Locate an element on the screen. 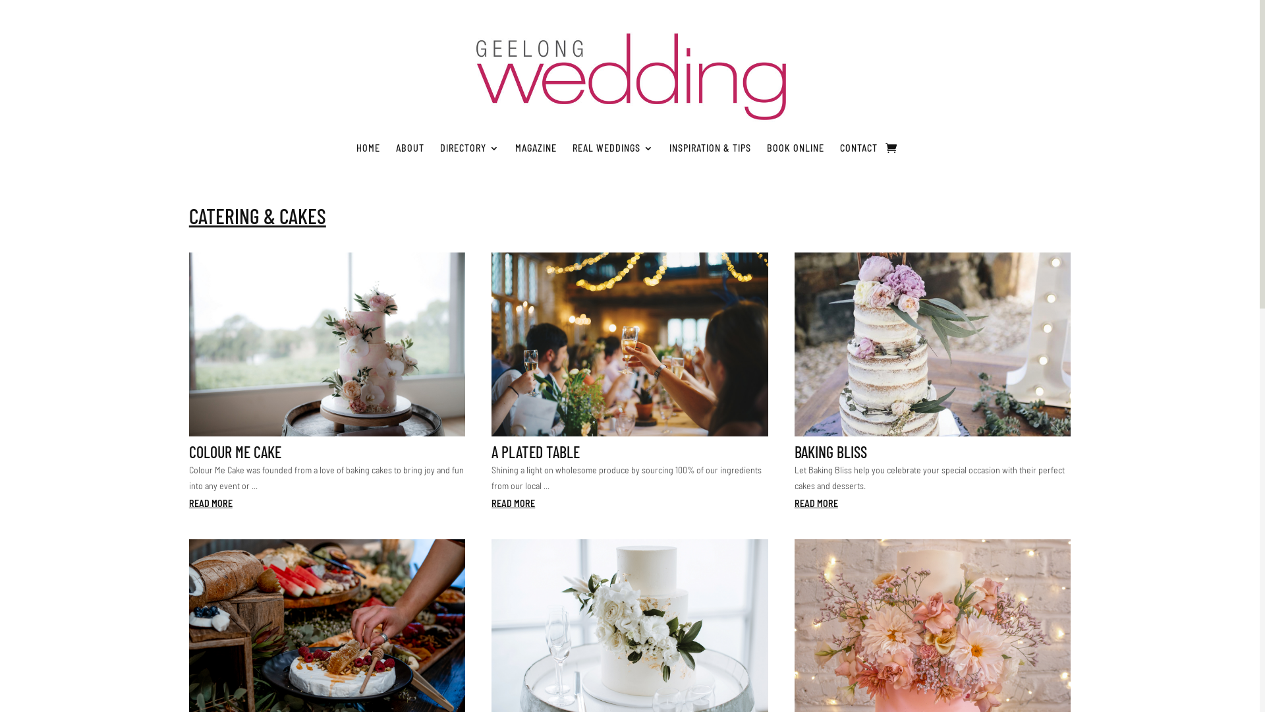  READ MORE is located at coordinates (211, 504).